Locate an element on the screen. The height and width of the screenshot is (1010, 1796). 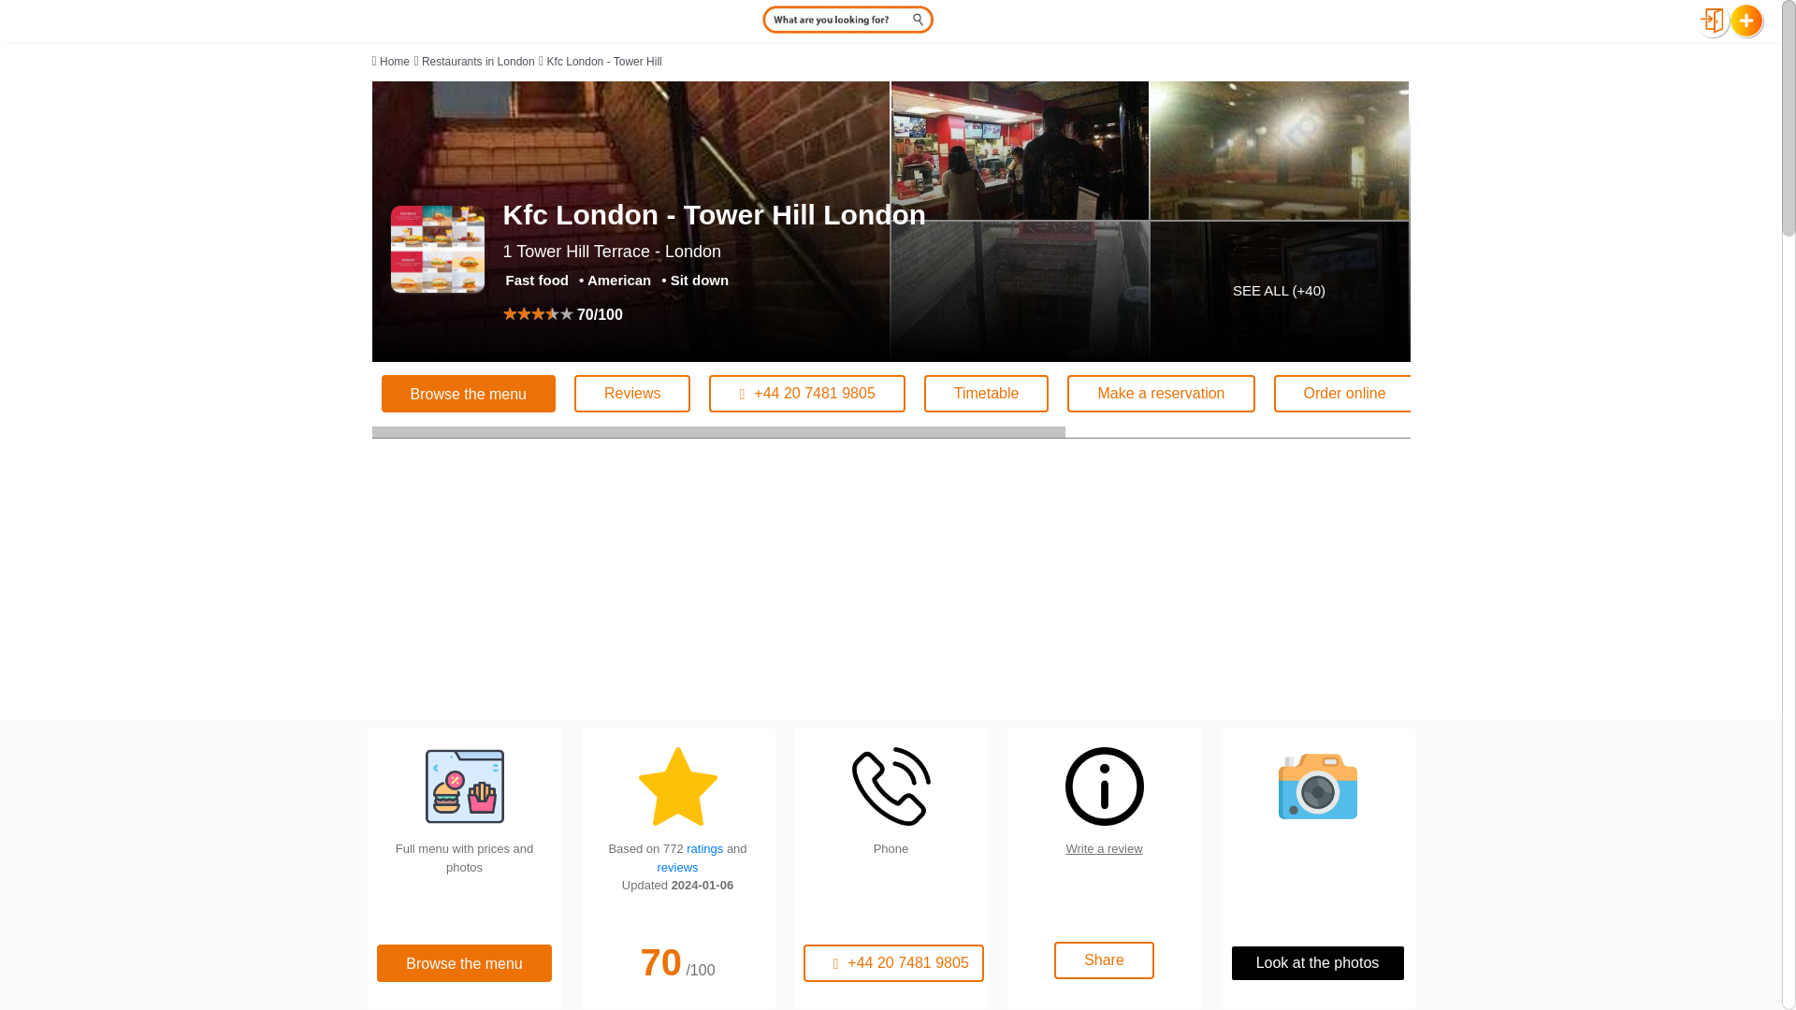
Kfc London - Tower Hill, London is located at coordinates (438, 249).